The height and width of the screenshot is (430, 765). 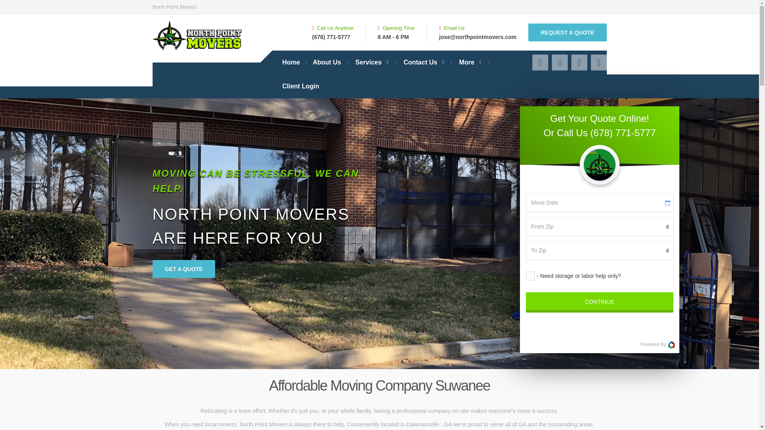 I want to click on Home, so click(x=291, y=62).